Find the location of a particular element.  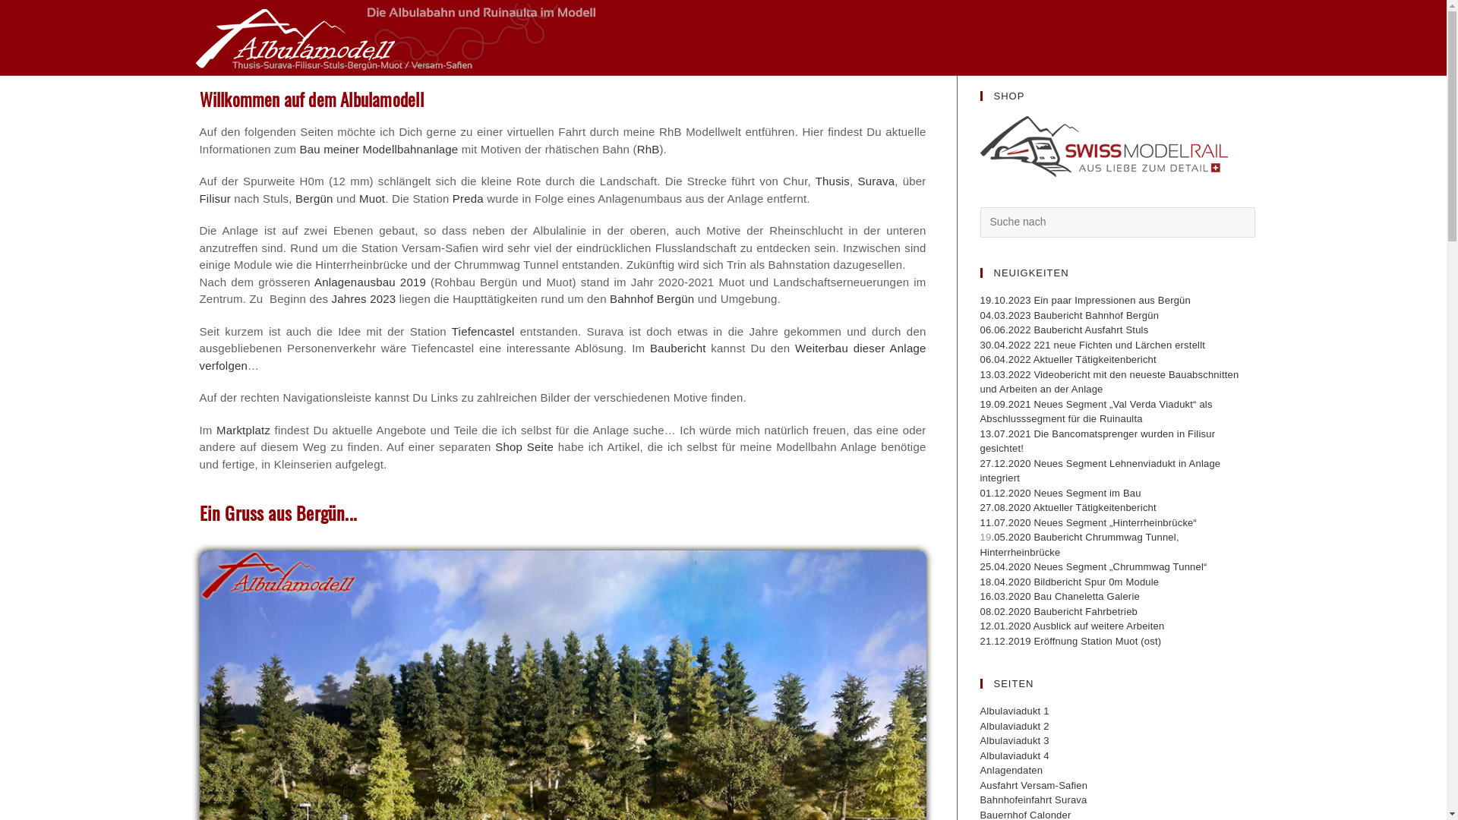

Albulaviadukt 3 is located at coordinates (1015, 741).